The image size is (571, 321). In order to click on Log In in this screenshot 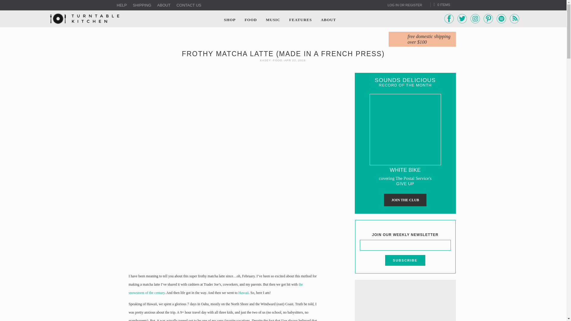, I will do `click(404, 5)`.